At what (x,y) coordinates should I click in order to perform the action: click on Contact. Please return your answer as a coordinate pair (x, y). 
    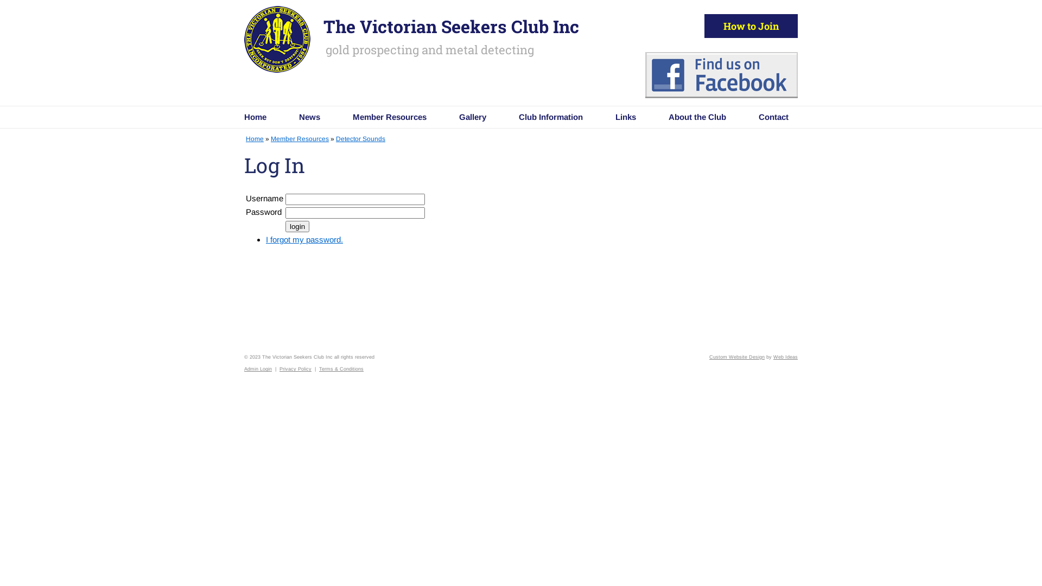
    Looking at the image, I should click on (765, 117).